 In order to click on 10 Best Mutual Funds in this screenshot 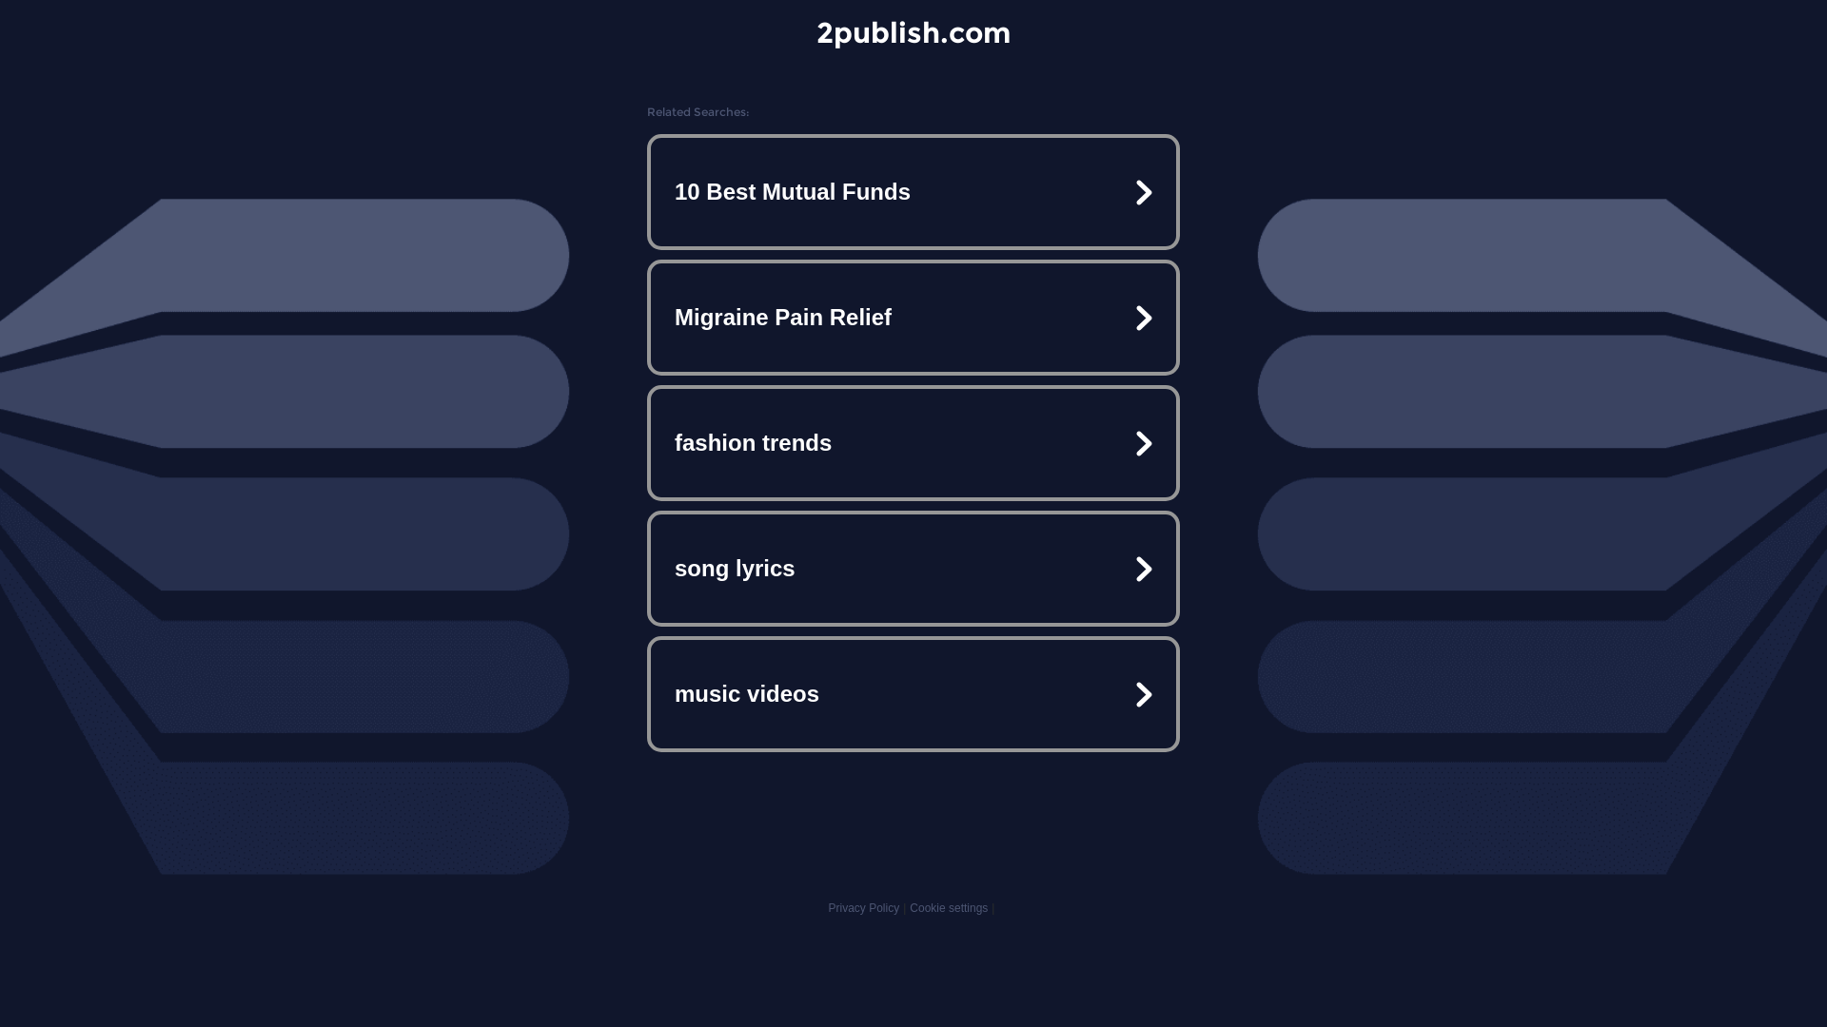, I will do `click(913, 192)`.